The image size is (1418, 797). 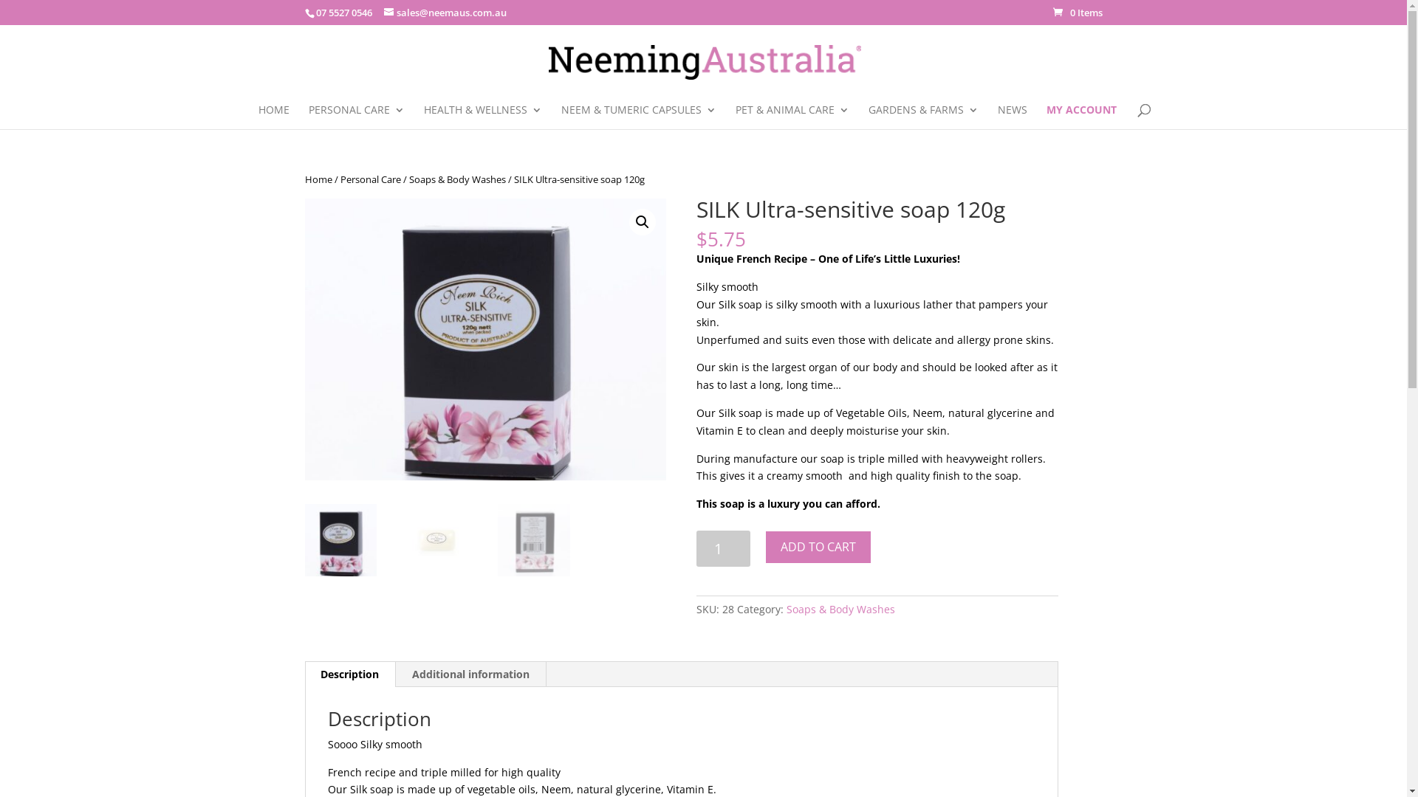 I want to click on GARDENS & FARMS, so click(x=923, y=117).